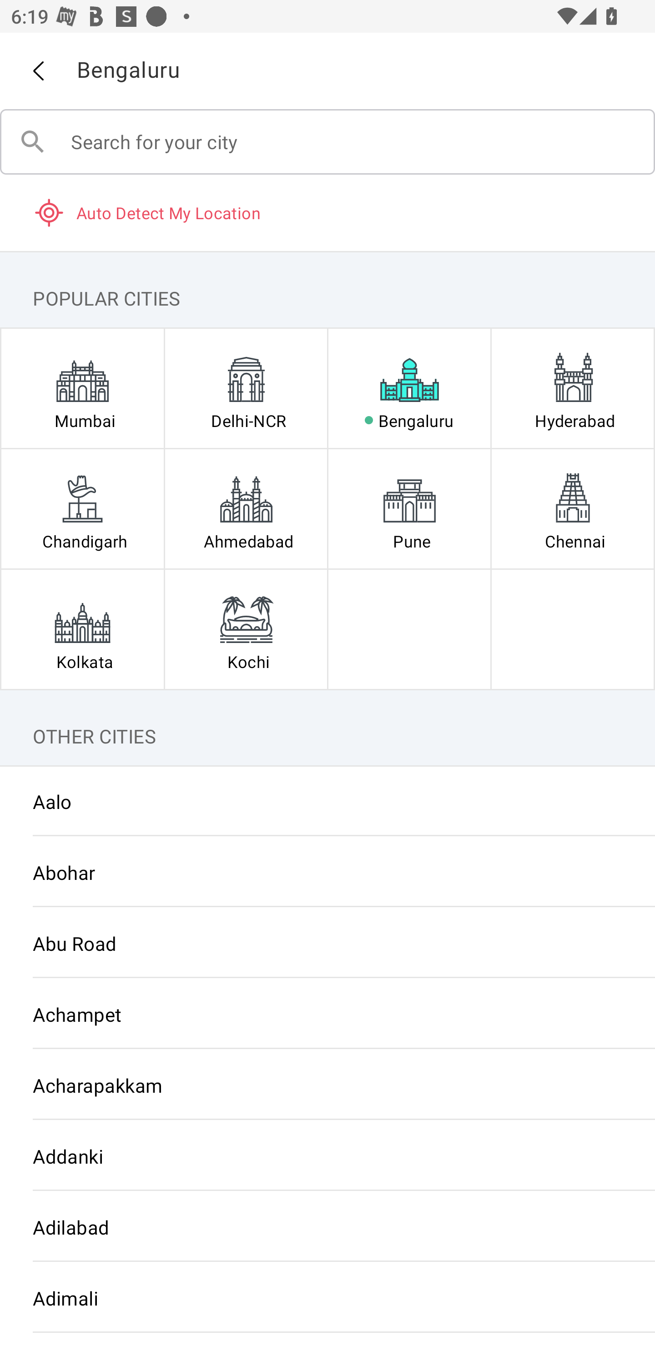 The width and height of the screenshot is (655, 1346). Describe the element at coordinates (246, 629) in the screenshot. I see `Kochi` at that location.